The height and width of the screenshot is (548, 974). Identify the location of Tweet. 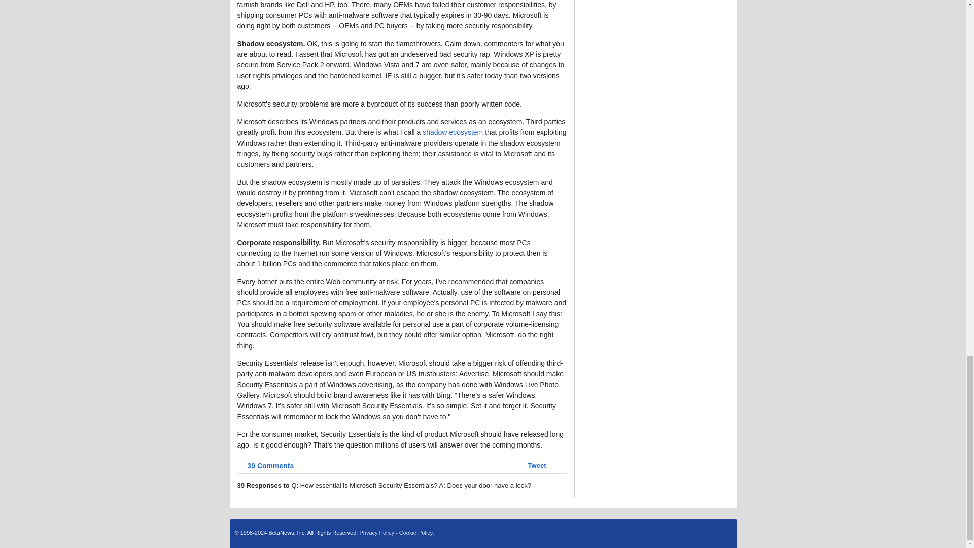
(537, 465).